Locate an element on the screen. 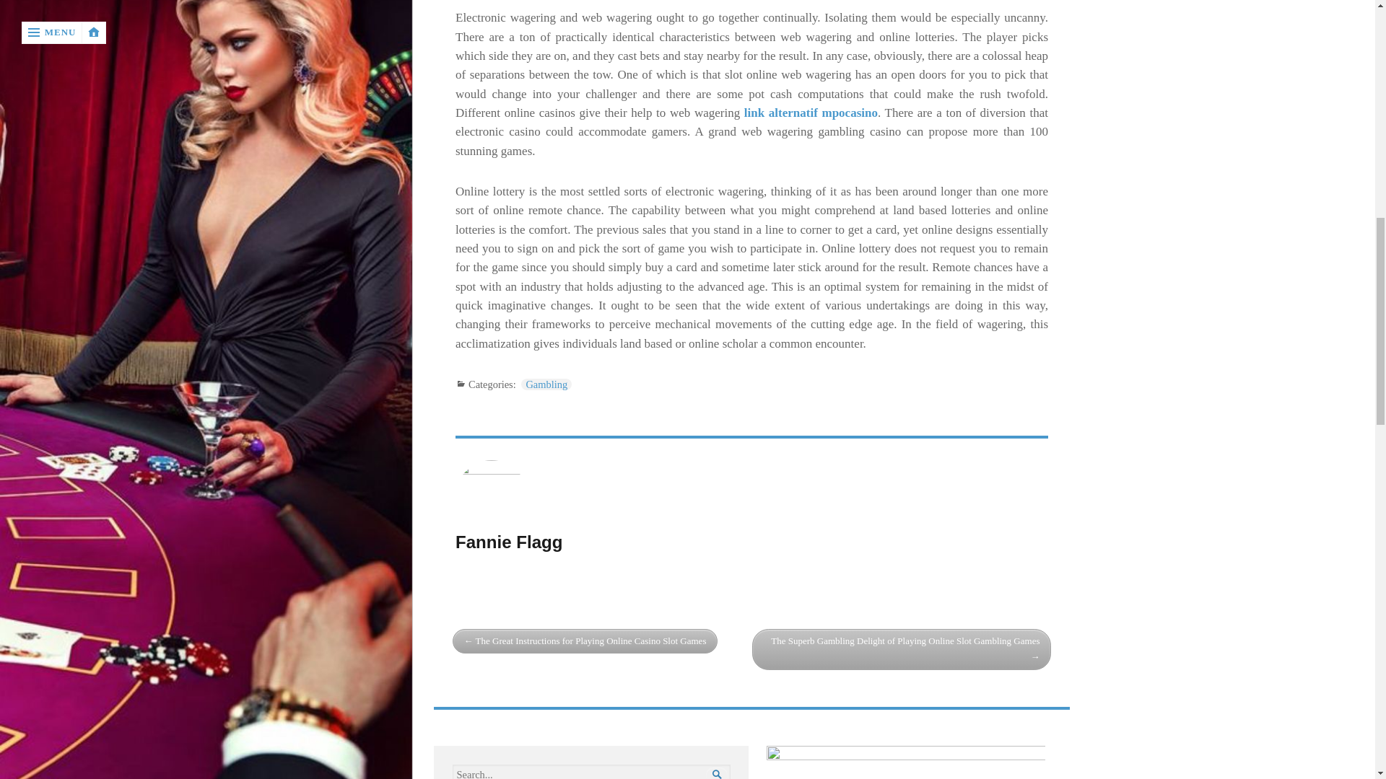  Gambling is located at coordinates (546, 384).